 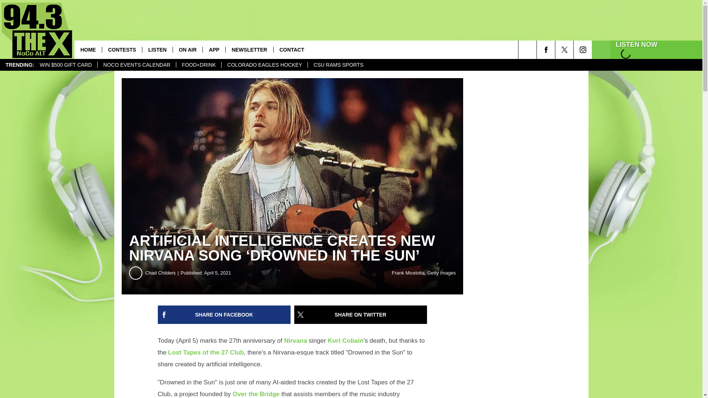 I want to click on Share on Facebook, so click(x=224, y=315).